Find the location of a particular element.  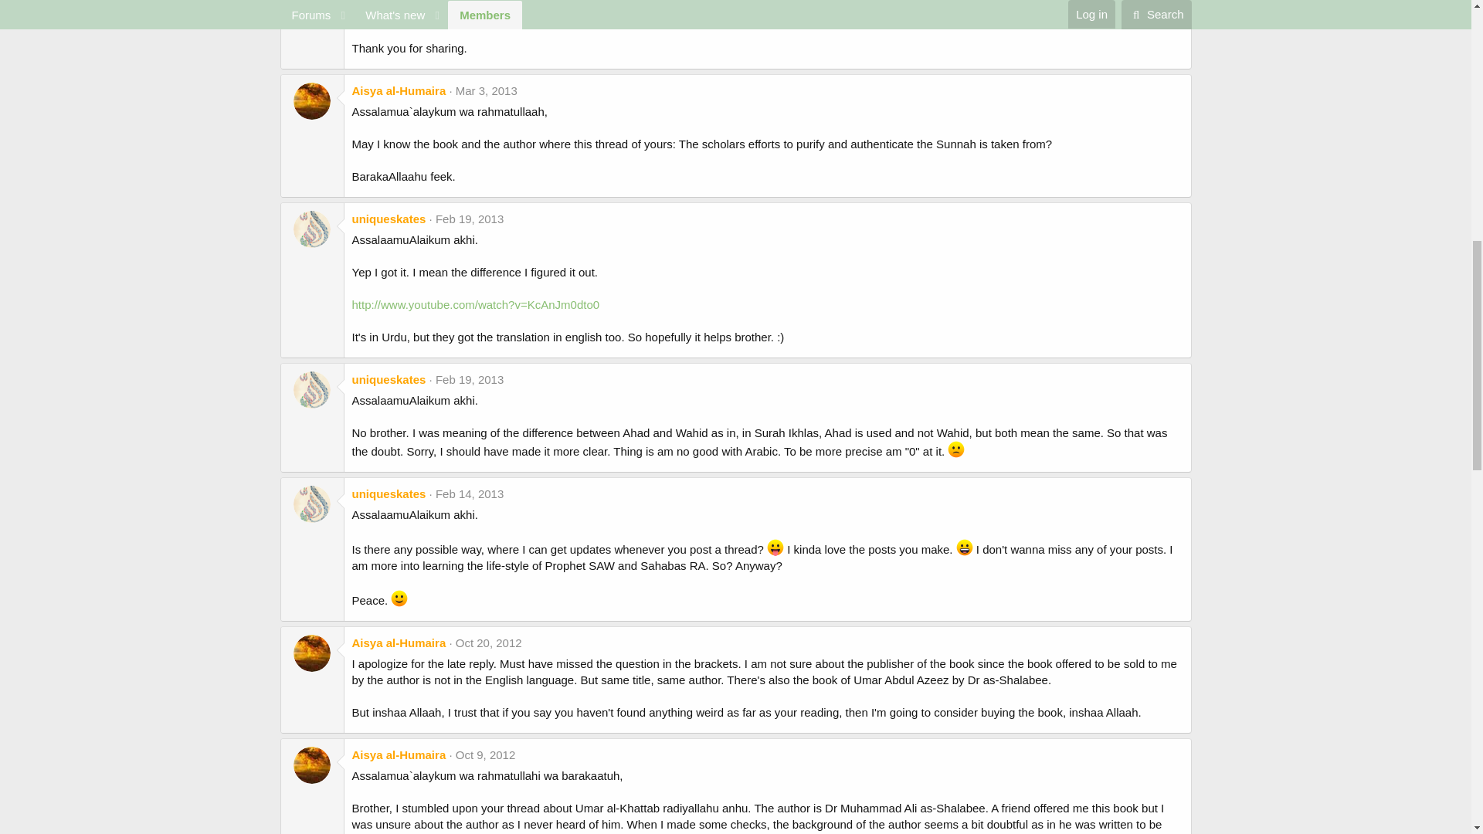

Feb 19, 2013 at 4:19 AM is located at coordinates (470, 379).